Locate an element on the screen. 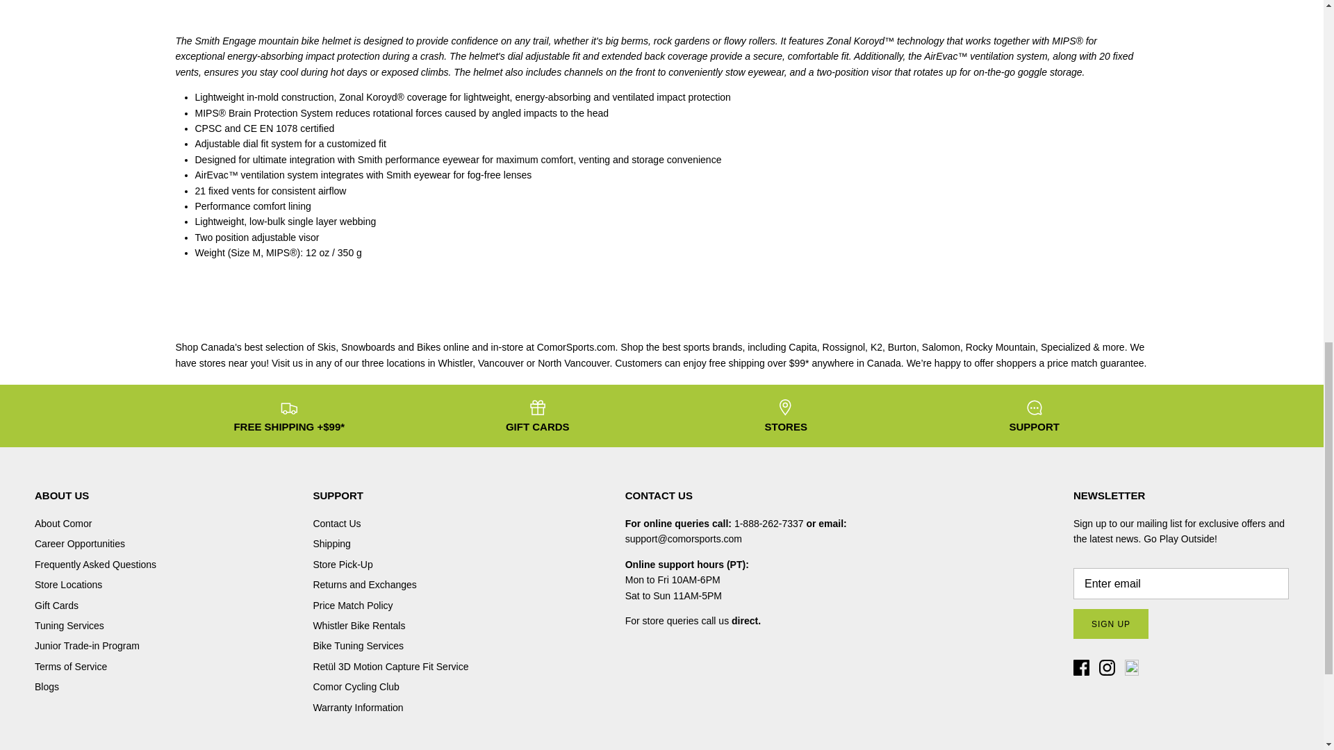 This screenshot has width=1334, height=750. Locations is located at coordinates (746, 620).